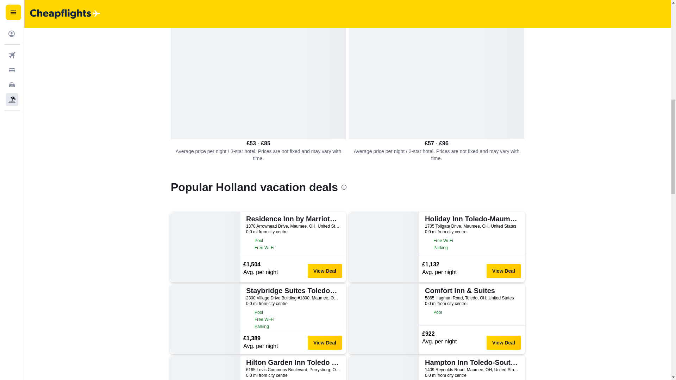 This screenshot has width=676, height=380. What do you see at coordinates (325, 342) in the screenshot?
I see `View Deal` at bounding box center [325, 342].